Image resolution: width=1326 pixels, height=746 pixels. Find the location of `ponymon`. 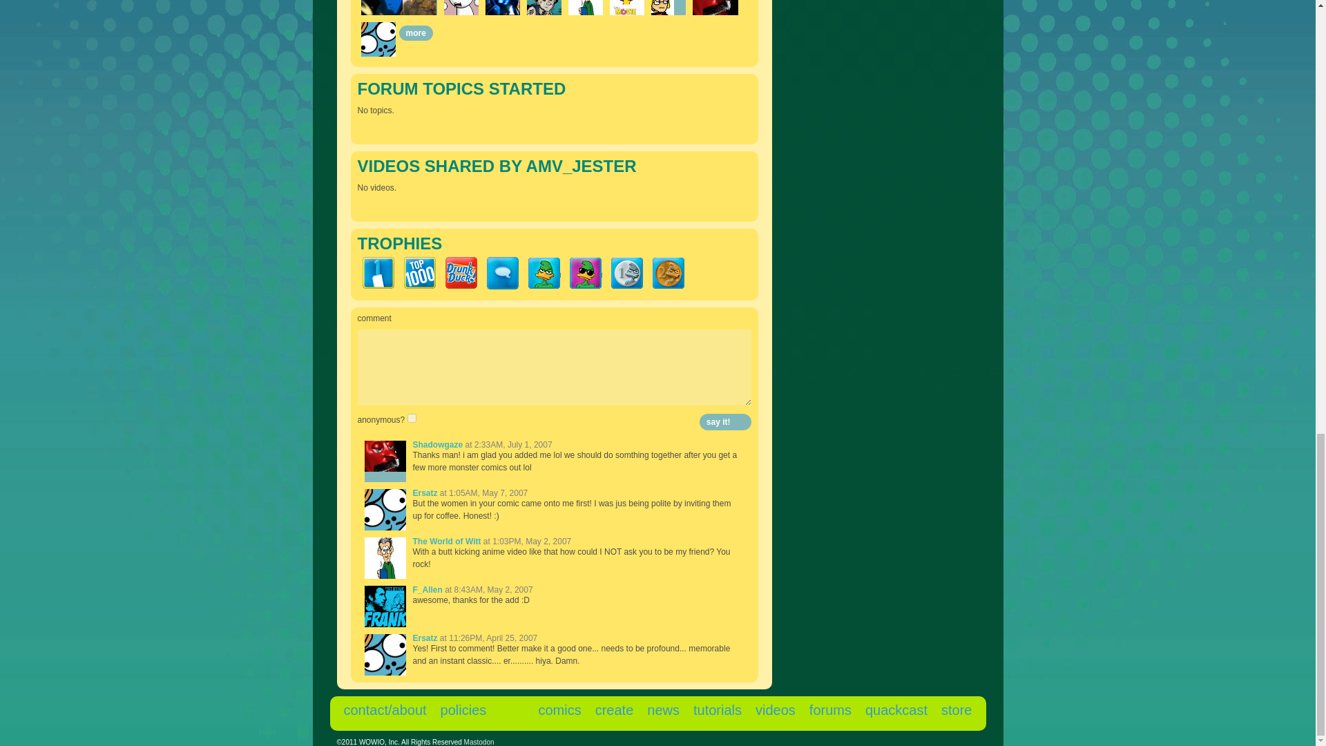

ponymon is located at coordinates (626, 7).